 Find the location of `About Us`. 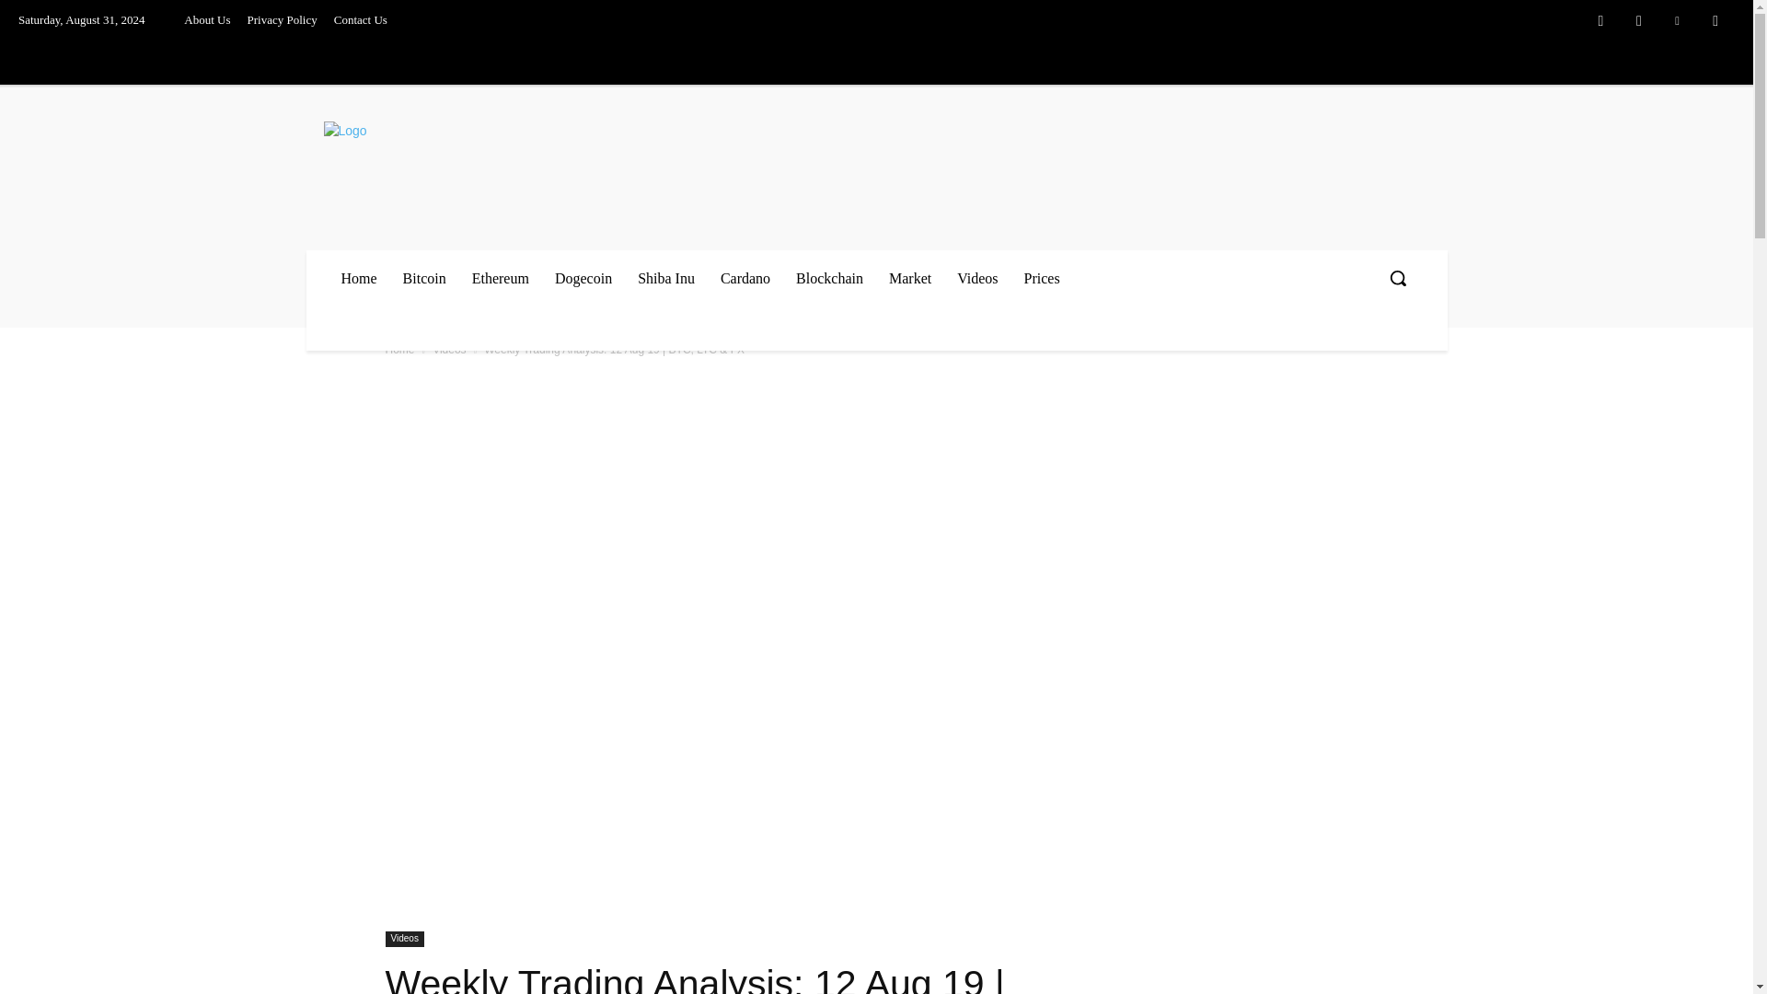

About Us is located at coordinates (206, 20).